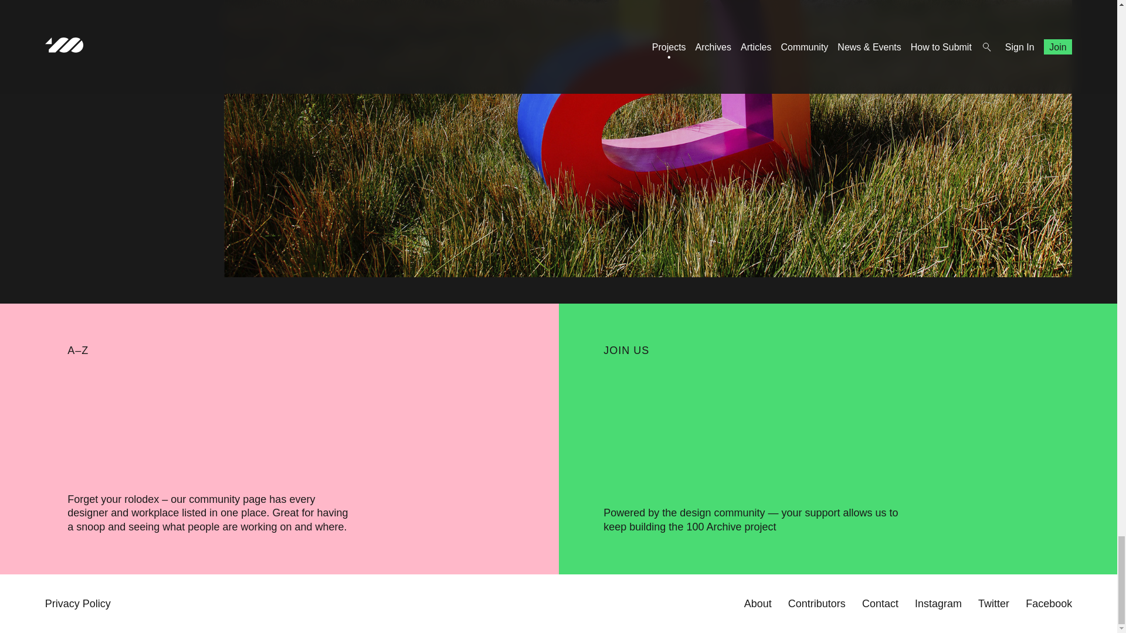 This screenshot has height=633, width=1126. Describe the element at coordinates (77, 604) in the screenshot. I see `Privacy Policy` at that location.